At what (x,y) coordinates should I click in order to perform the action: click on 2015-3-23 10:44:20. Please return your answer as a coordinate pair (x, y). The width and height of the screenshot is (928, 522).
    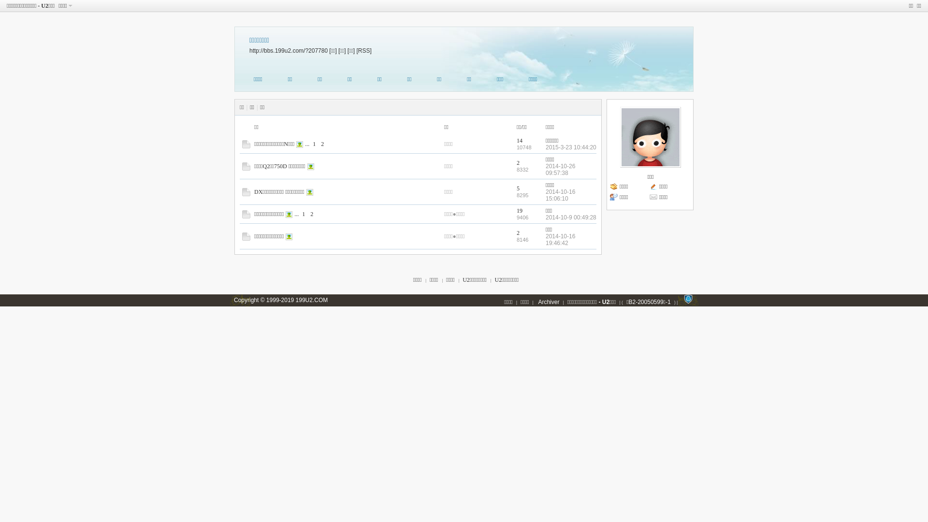
    Looking at the image, I should click on (571, 147).